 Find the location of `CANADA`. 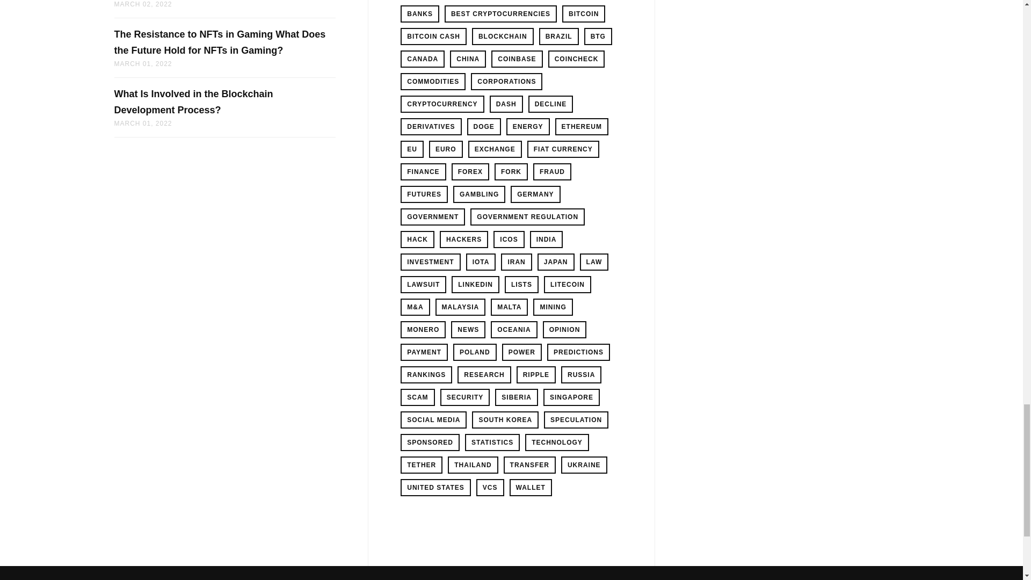

CANADA is located at coordinates (422, 59).